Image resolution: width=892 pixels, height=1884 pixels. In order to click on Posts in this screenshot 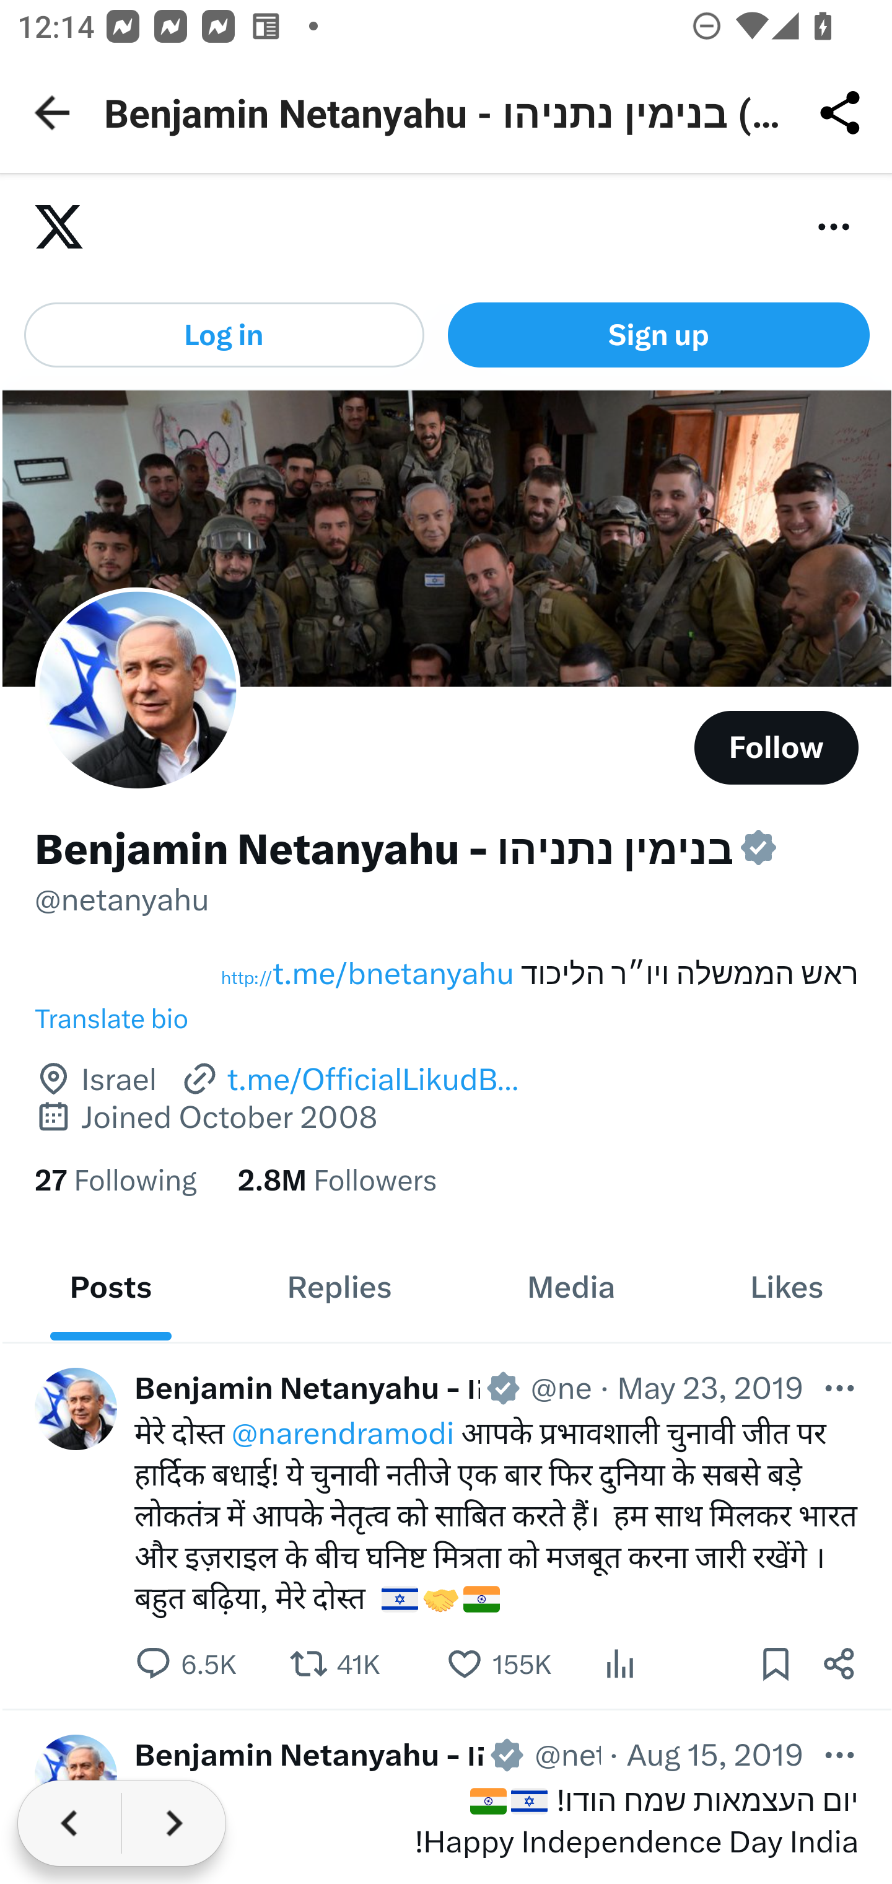, I will do `click(110, 1287)`.